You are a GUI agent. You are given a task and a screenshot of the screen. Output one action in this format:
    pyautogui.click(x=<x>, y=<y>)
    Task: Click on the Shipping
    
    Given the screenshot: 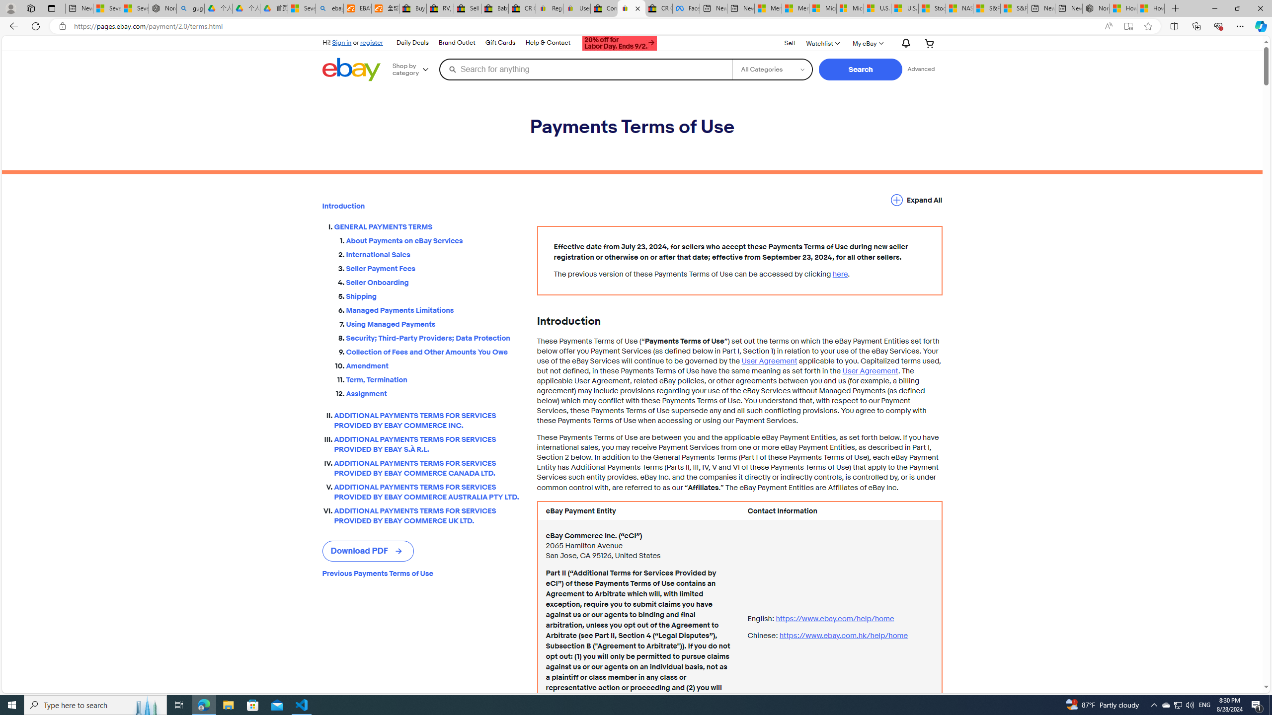 What is the action you would take?
    pyautogui.click(x=433, y=294)
    